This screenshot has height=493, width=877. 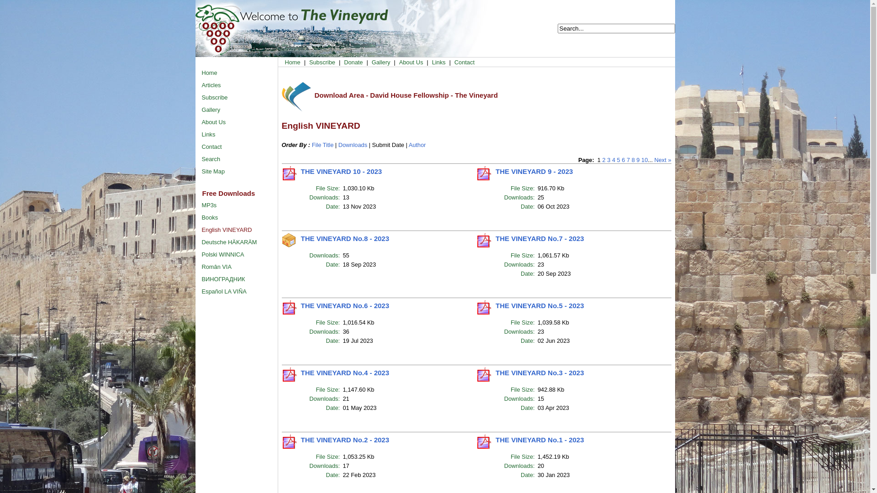 I want to click on About Us, so click(x=411, y=62).